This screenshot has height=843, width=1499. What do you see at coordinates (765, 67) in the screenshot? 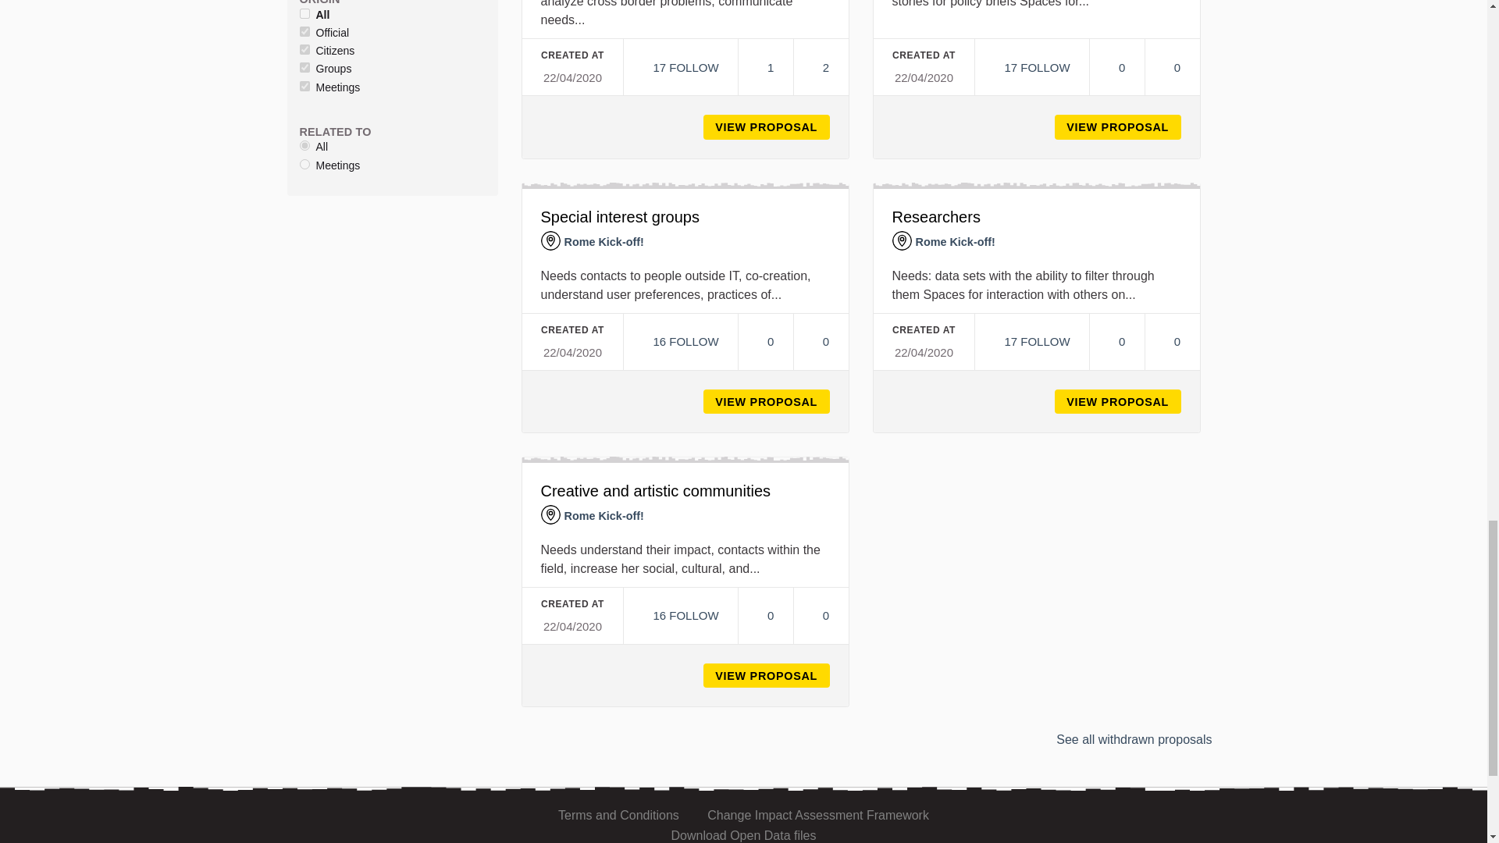
I see `Endorsements count` at bounding box center [765, 67].